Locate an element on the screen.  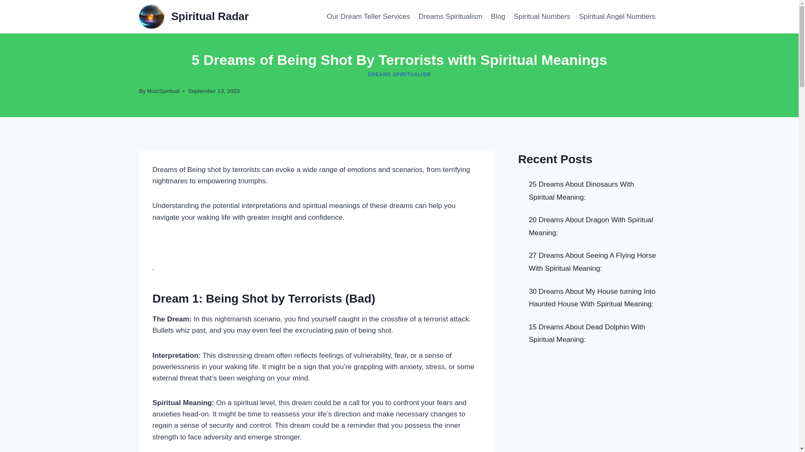
Dreams Spiritualism is located at coordinates (450, 17).